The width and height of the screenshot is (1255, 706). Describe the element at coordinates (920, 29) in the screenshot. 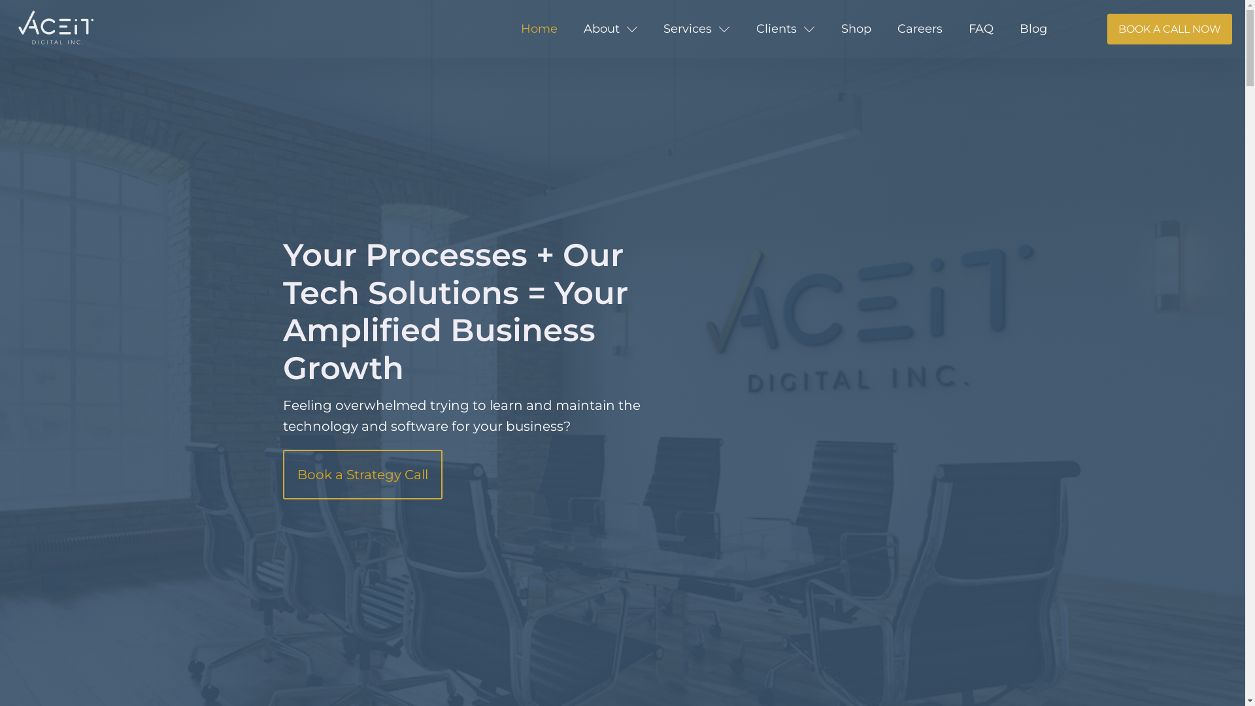

I see `Careers` at that location.